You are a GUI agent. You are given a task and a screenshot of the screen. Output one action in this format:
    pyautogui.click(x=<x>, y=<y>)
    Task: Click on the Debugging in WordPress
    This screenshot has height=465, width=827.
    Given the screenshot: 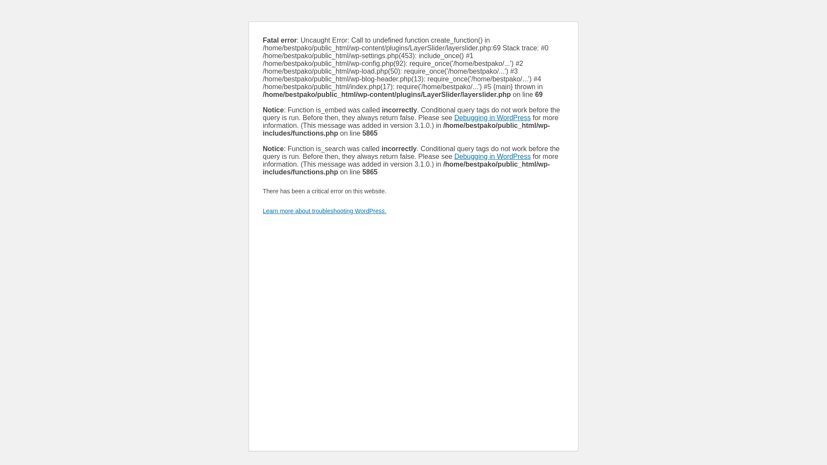 What is the action you would take?
    pyautogui.click(x=492, y=117)
    